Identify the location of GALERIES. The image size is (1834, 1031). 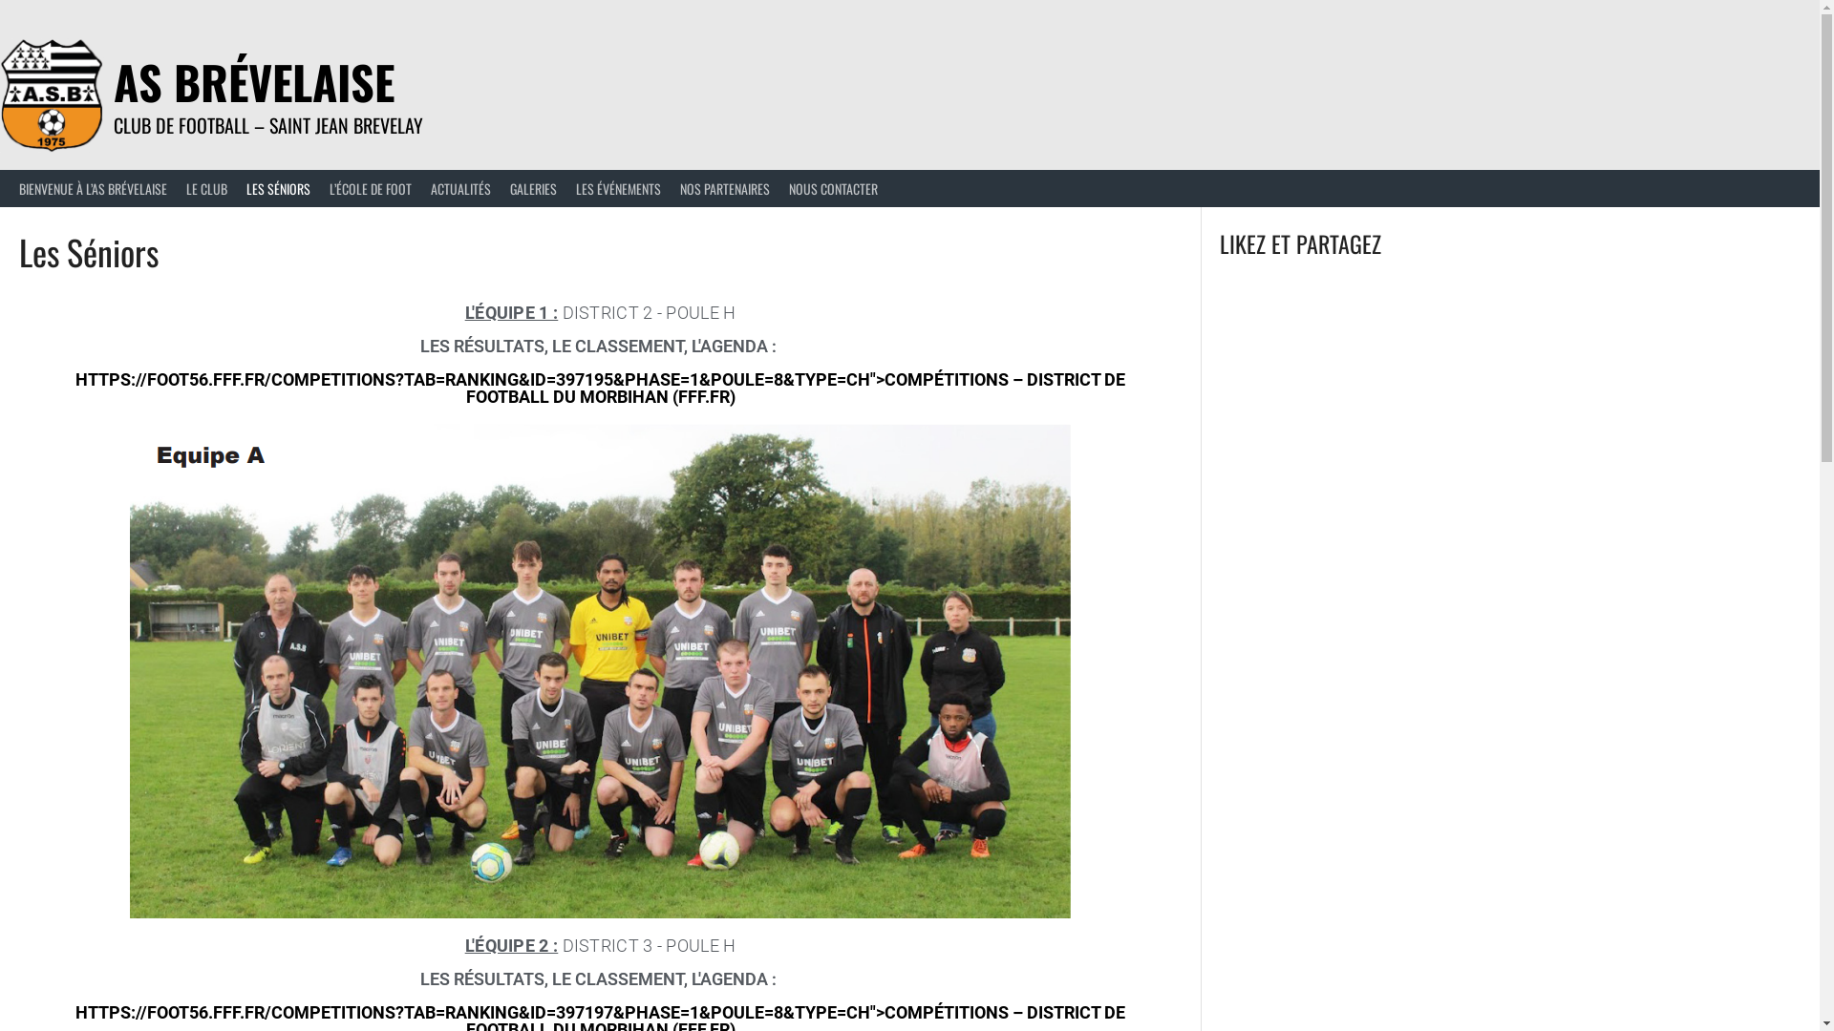
(533, 189).